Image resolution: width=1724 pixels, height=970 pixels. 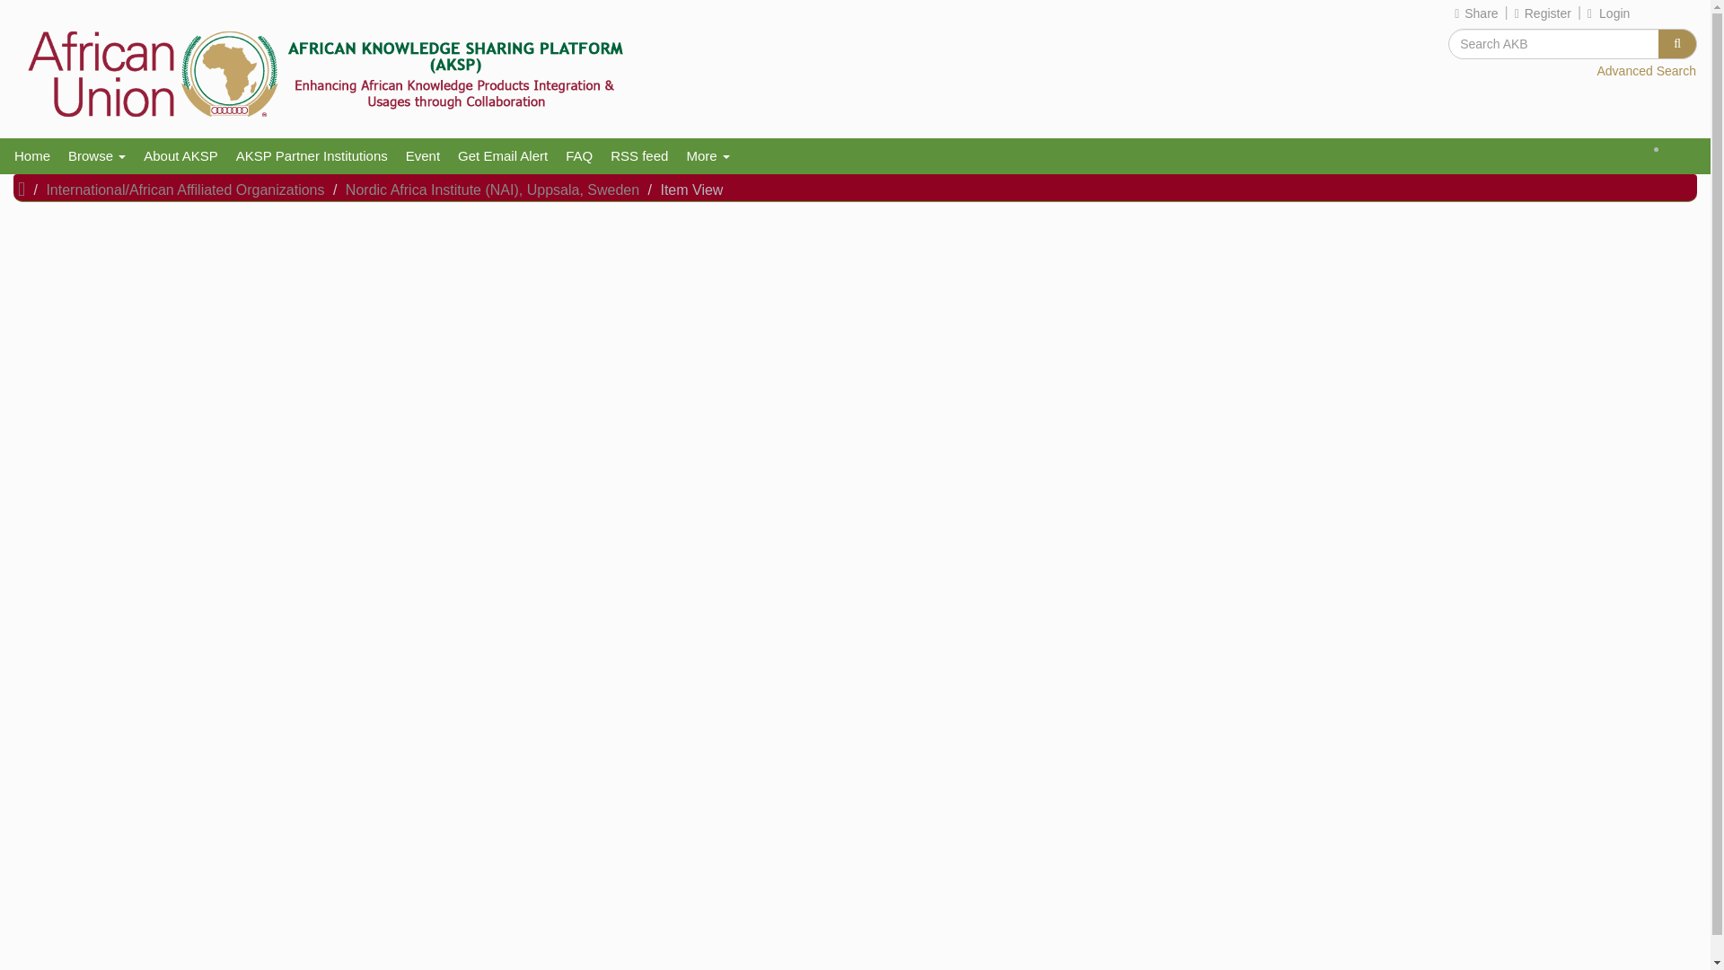 I want to click on Event, so click(x=422, y=156).